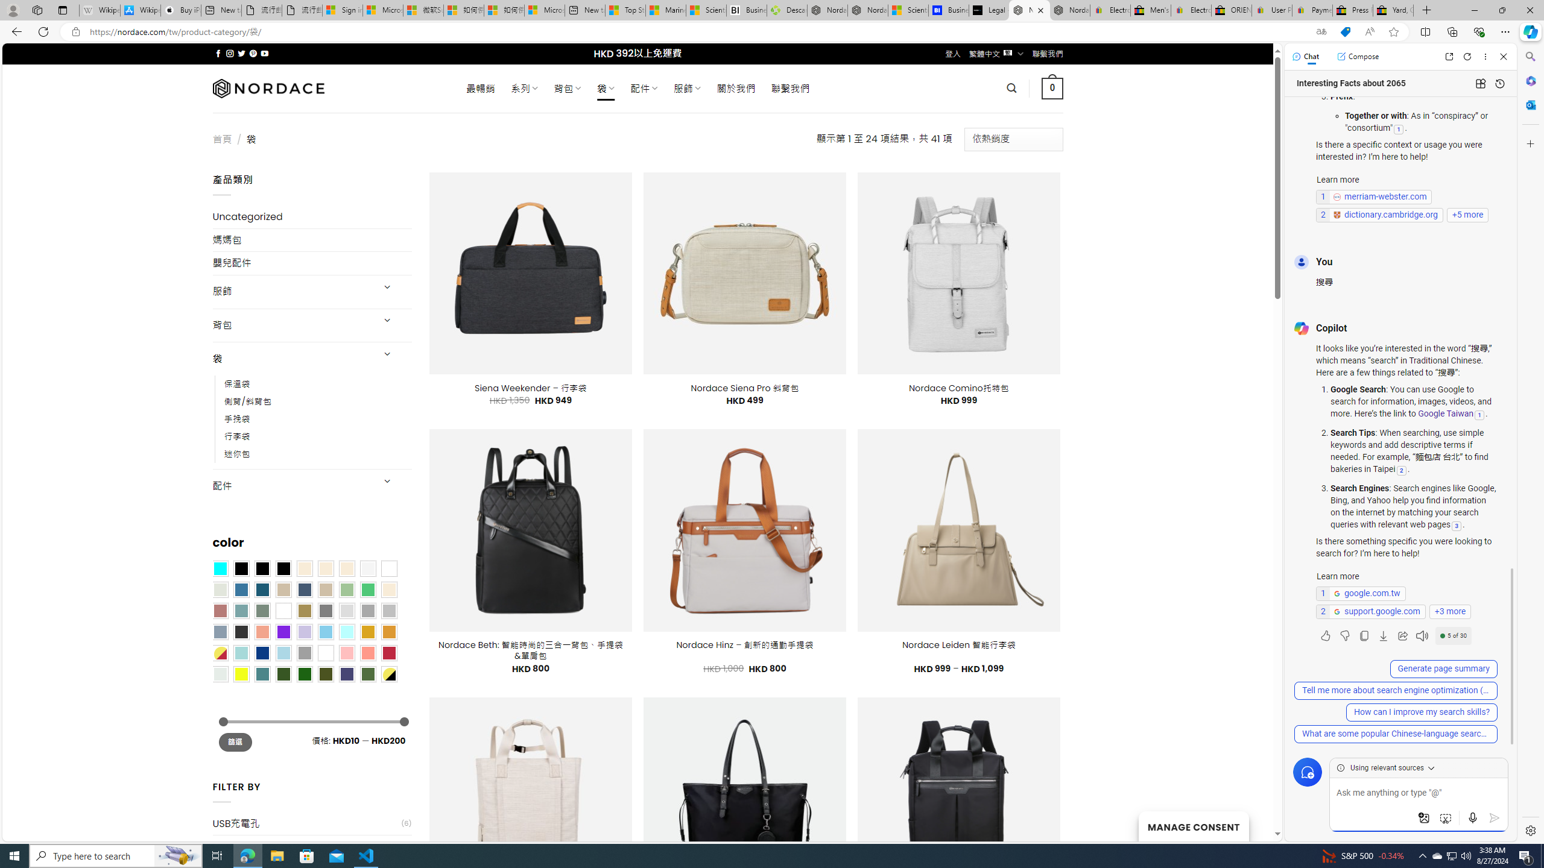 The width and height of the screenshot is (1544, 868). Describe the element at coordinates (1321, 32) in the screenshot. I see `Show translate options` at that location.